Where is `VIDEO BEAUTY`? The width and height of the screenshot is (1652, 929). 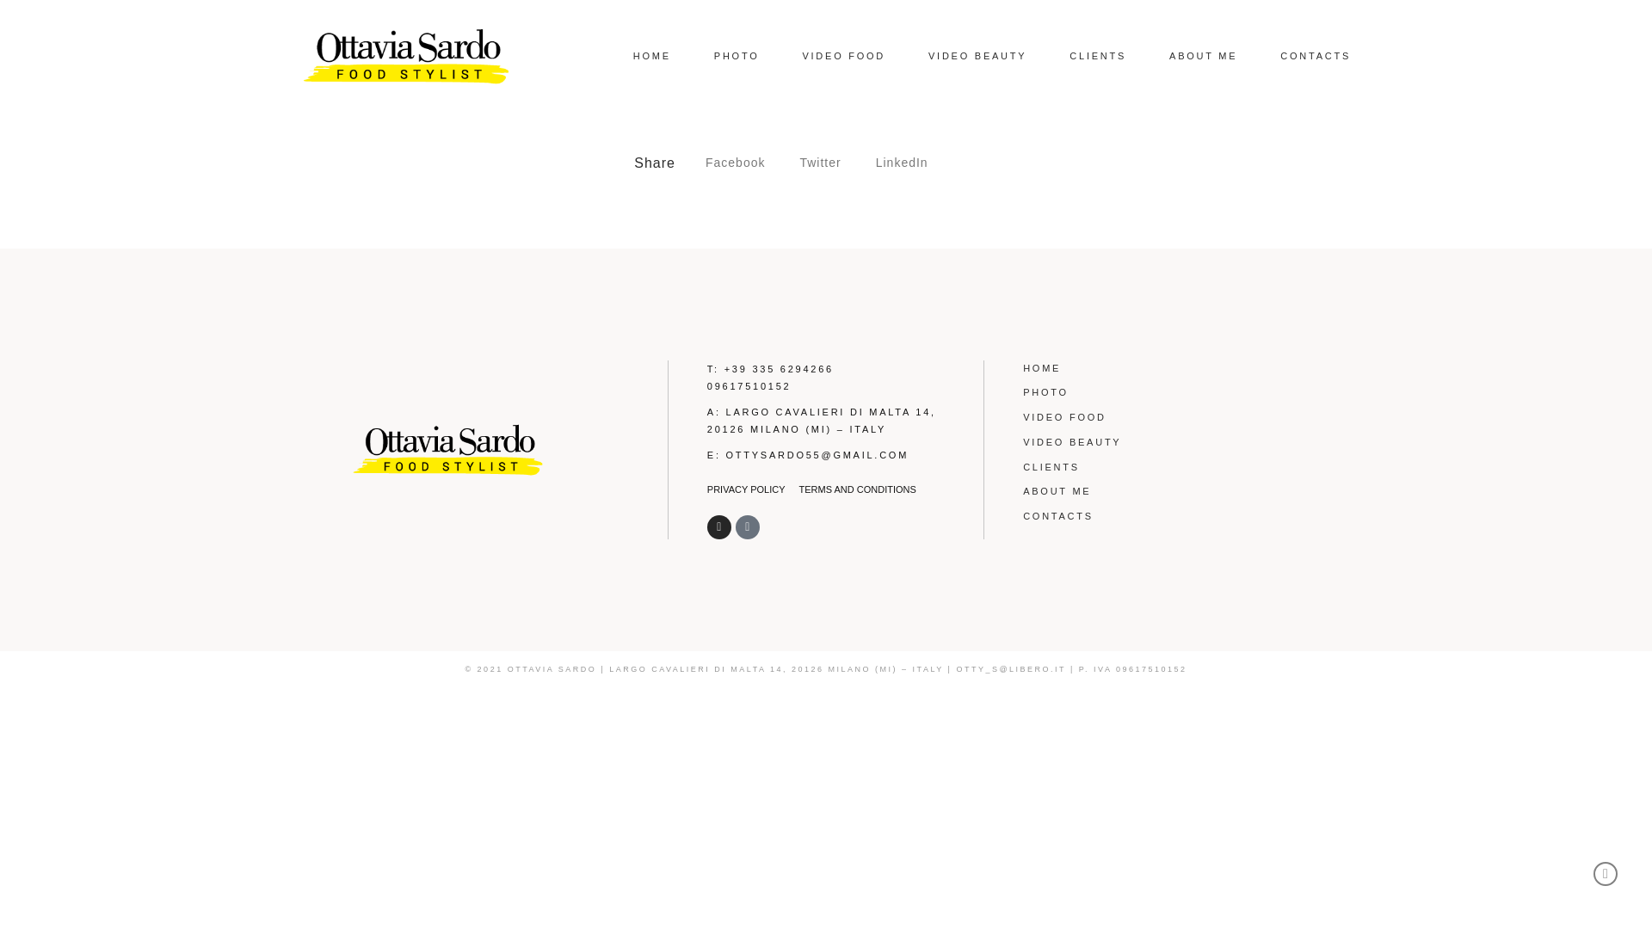 VIDEO BEAUTY is located at coordinates (1162, 442).